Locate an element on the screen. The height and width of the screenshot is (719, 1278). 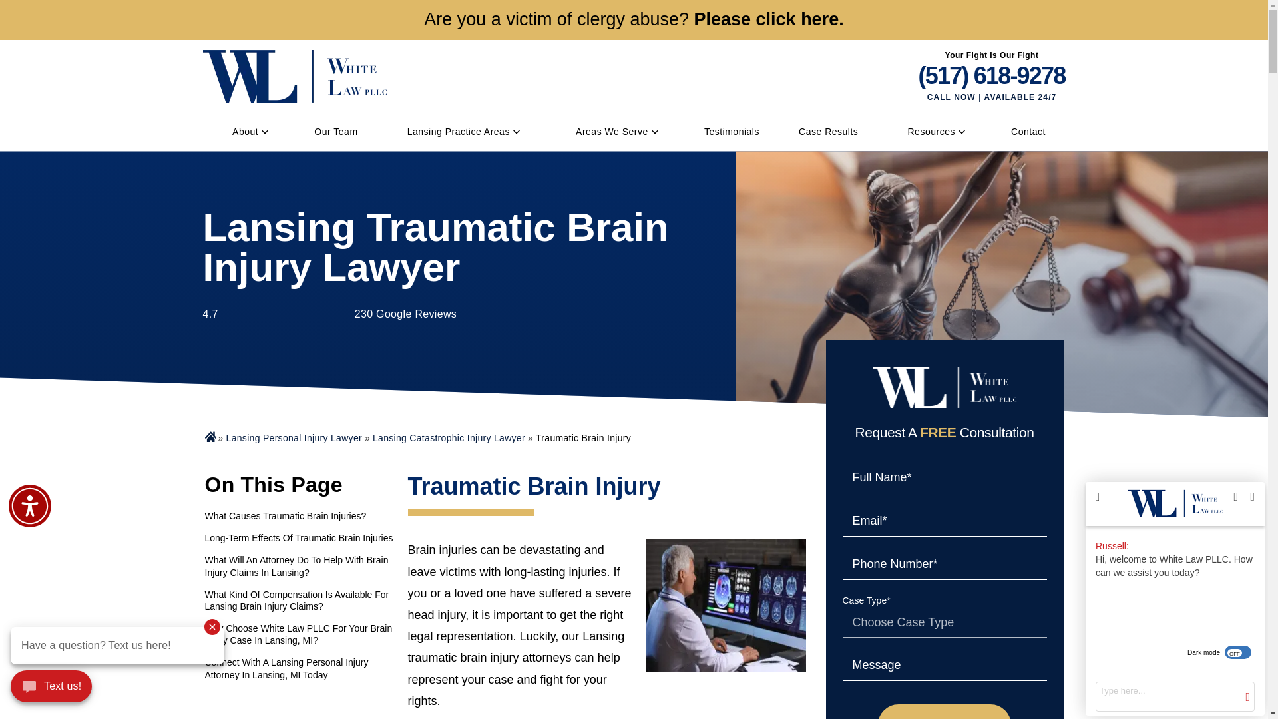
Case Results is located at coordinates (828, 131).